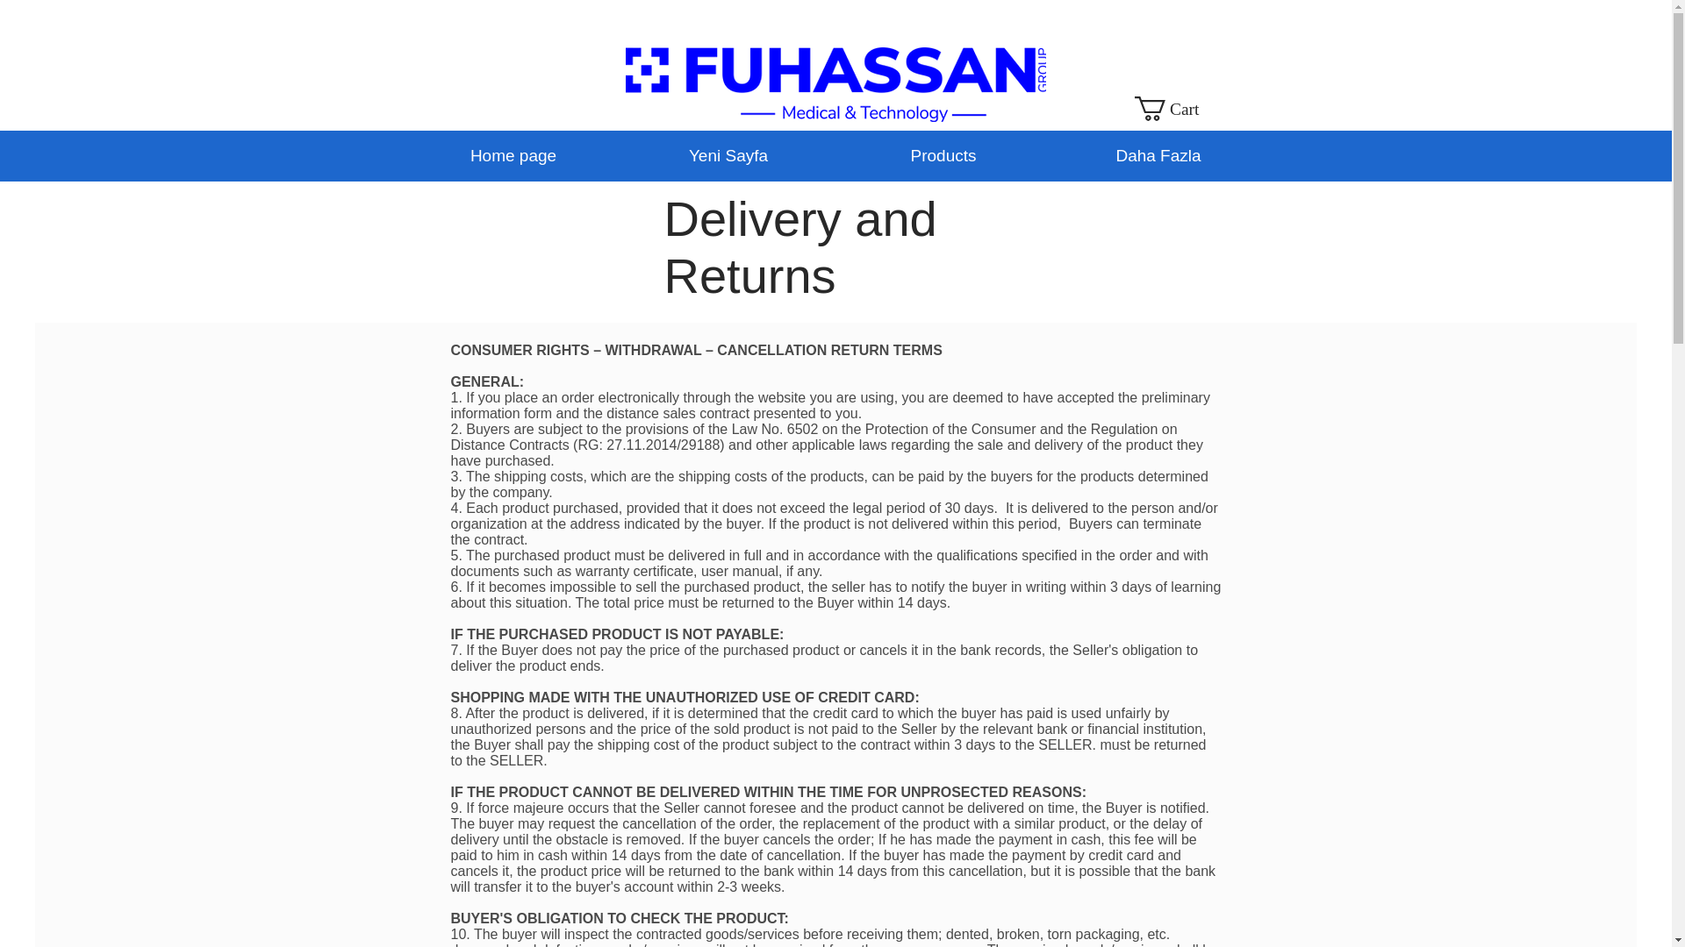  I want to click on Products, so click(943, 156).